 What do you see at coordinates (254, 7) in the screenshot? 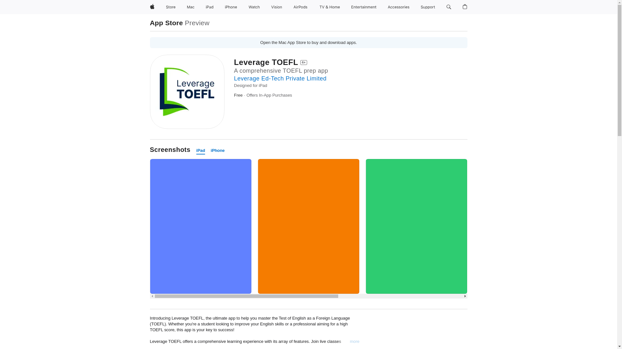
I see `Watch` at bounding box center [254, 7].